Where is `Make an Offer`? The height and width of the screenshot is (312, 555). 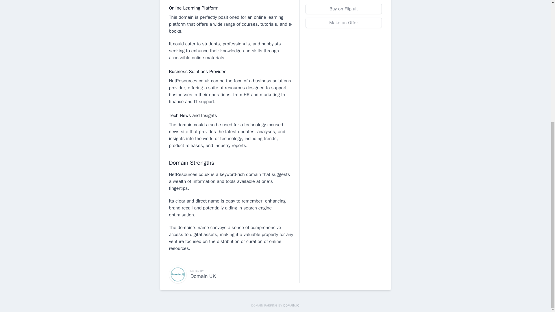 Make an Offer is located at coordinates (343, 23).